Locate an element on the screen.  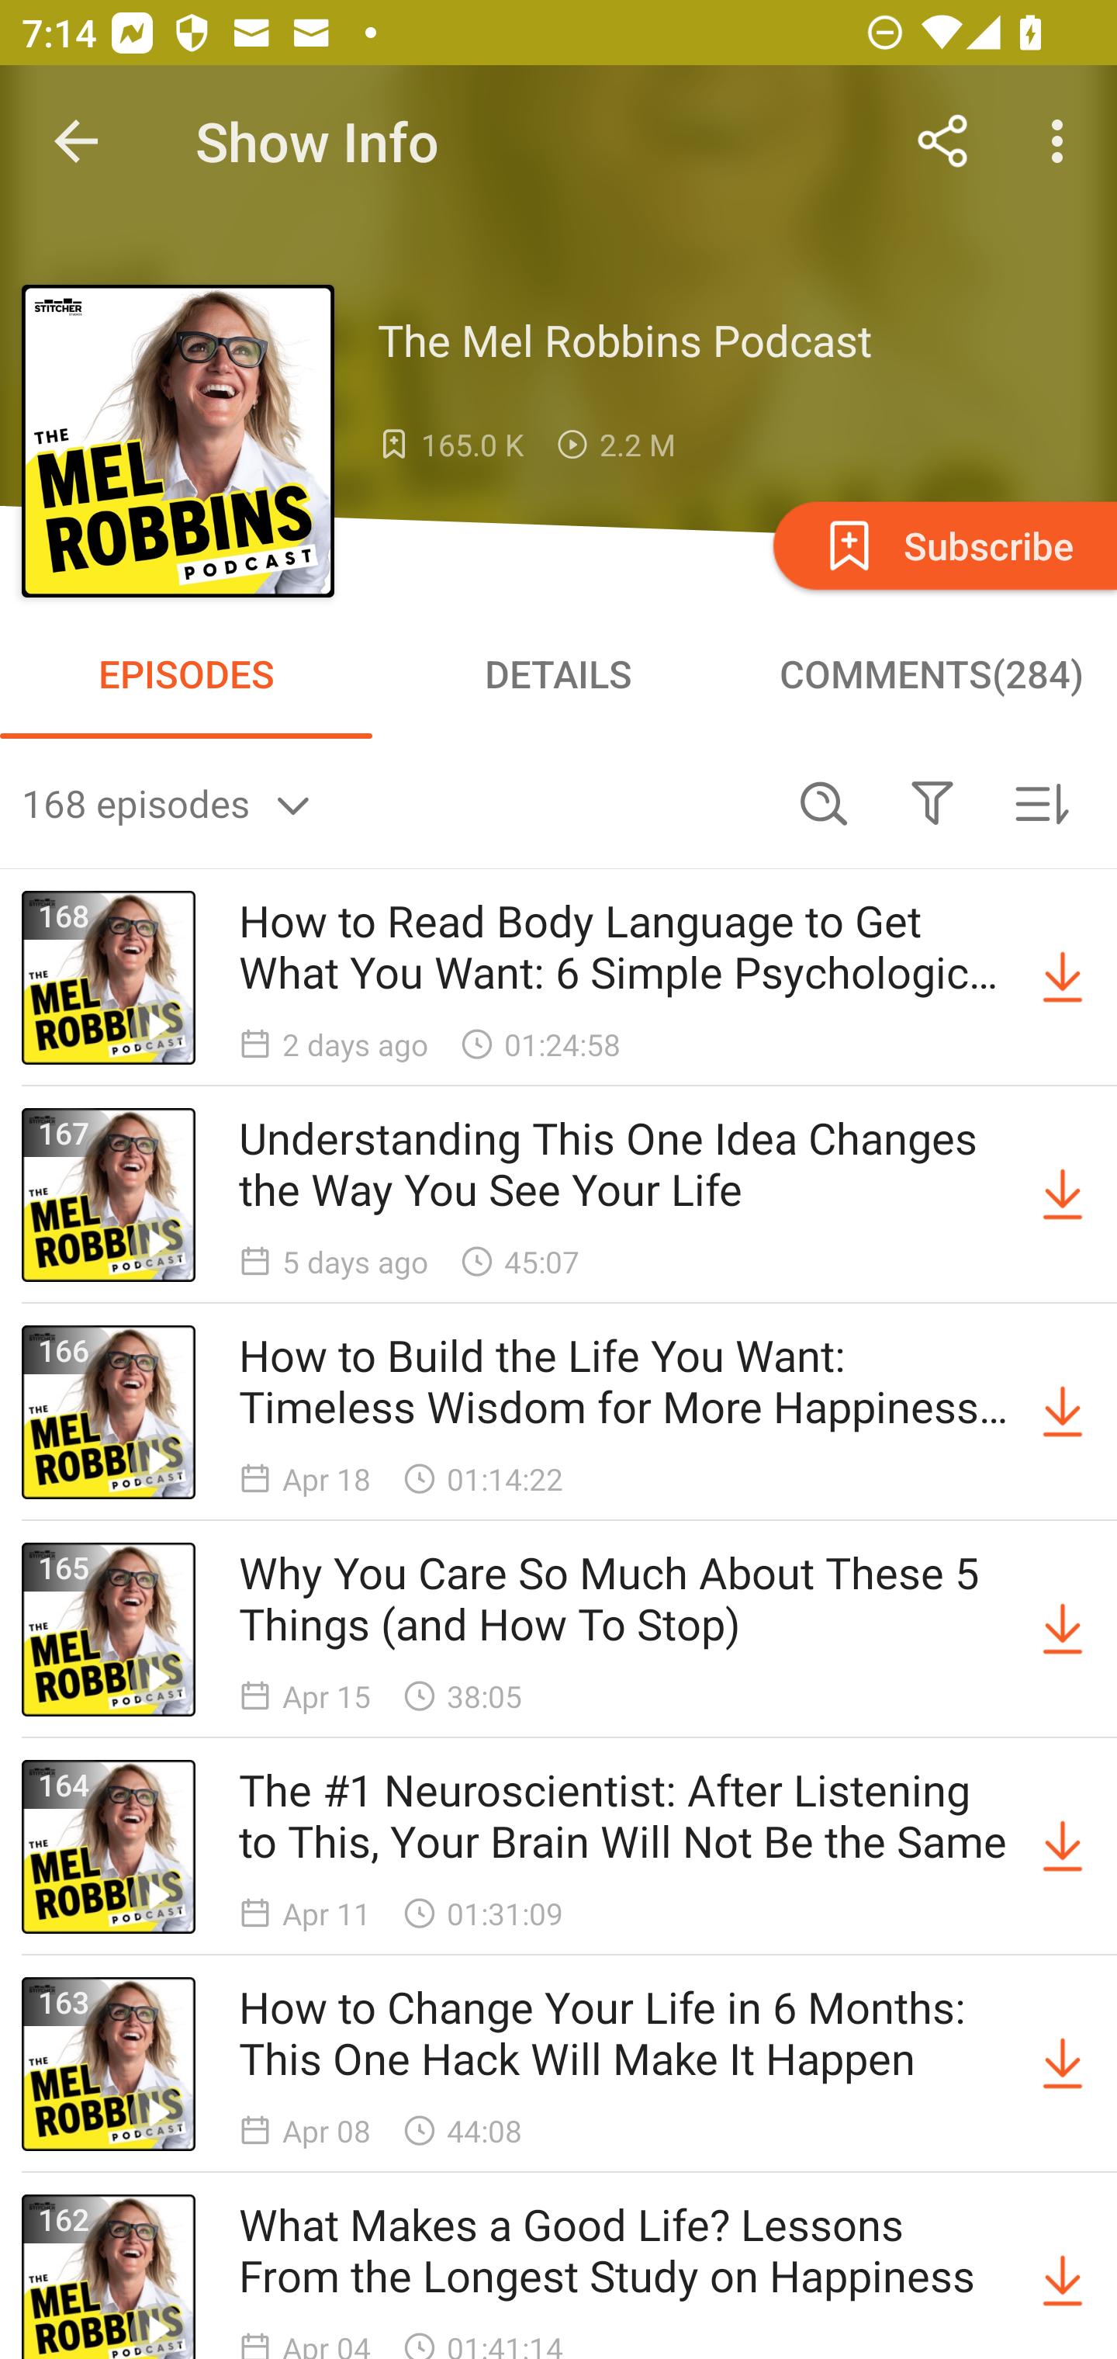
Download is located at coordinates (1063, 1412).